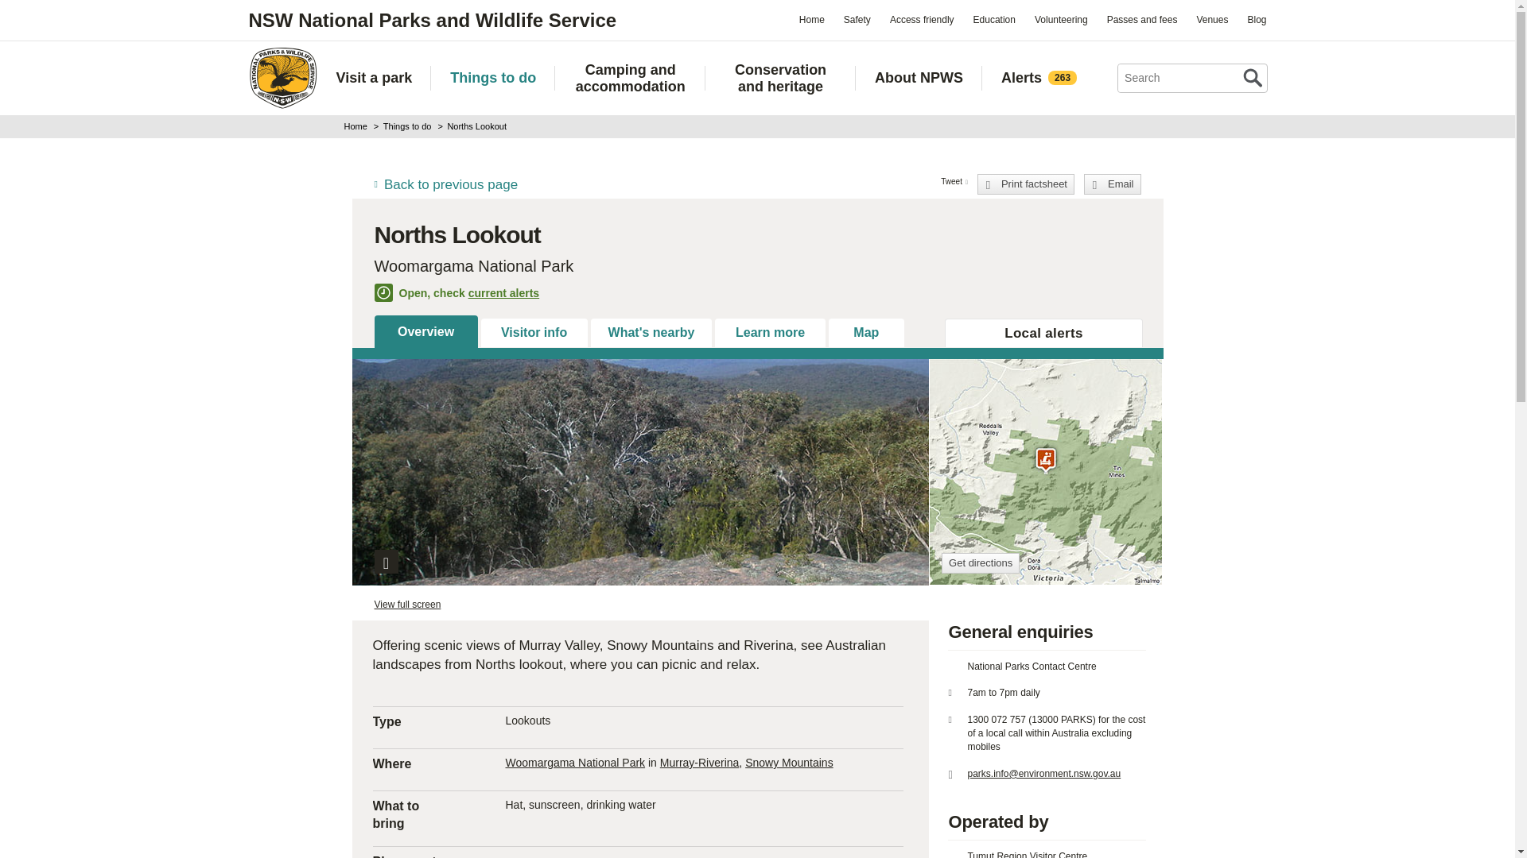 The width and height of the screenshot is (1527, 858). Describe the element at coordinates (922, 19) in the screenshot. I see `Access friendly` at that location.